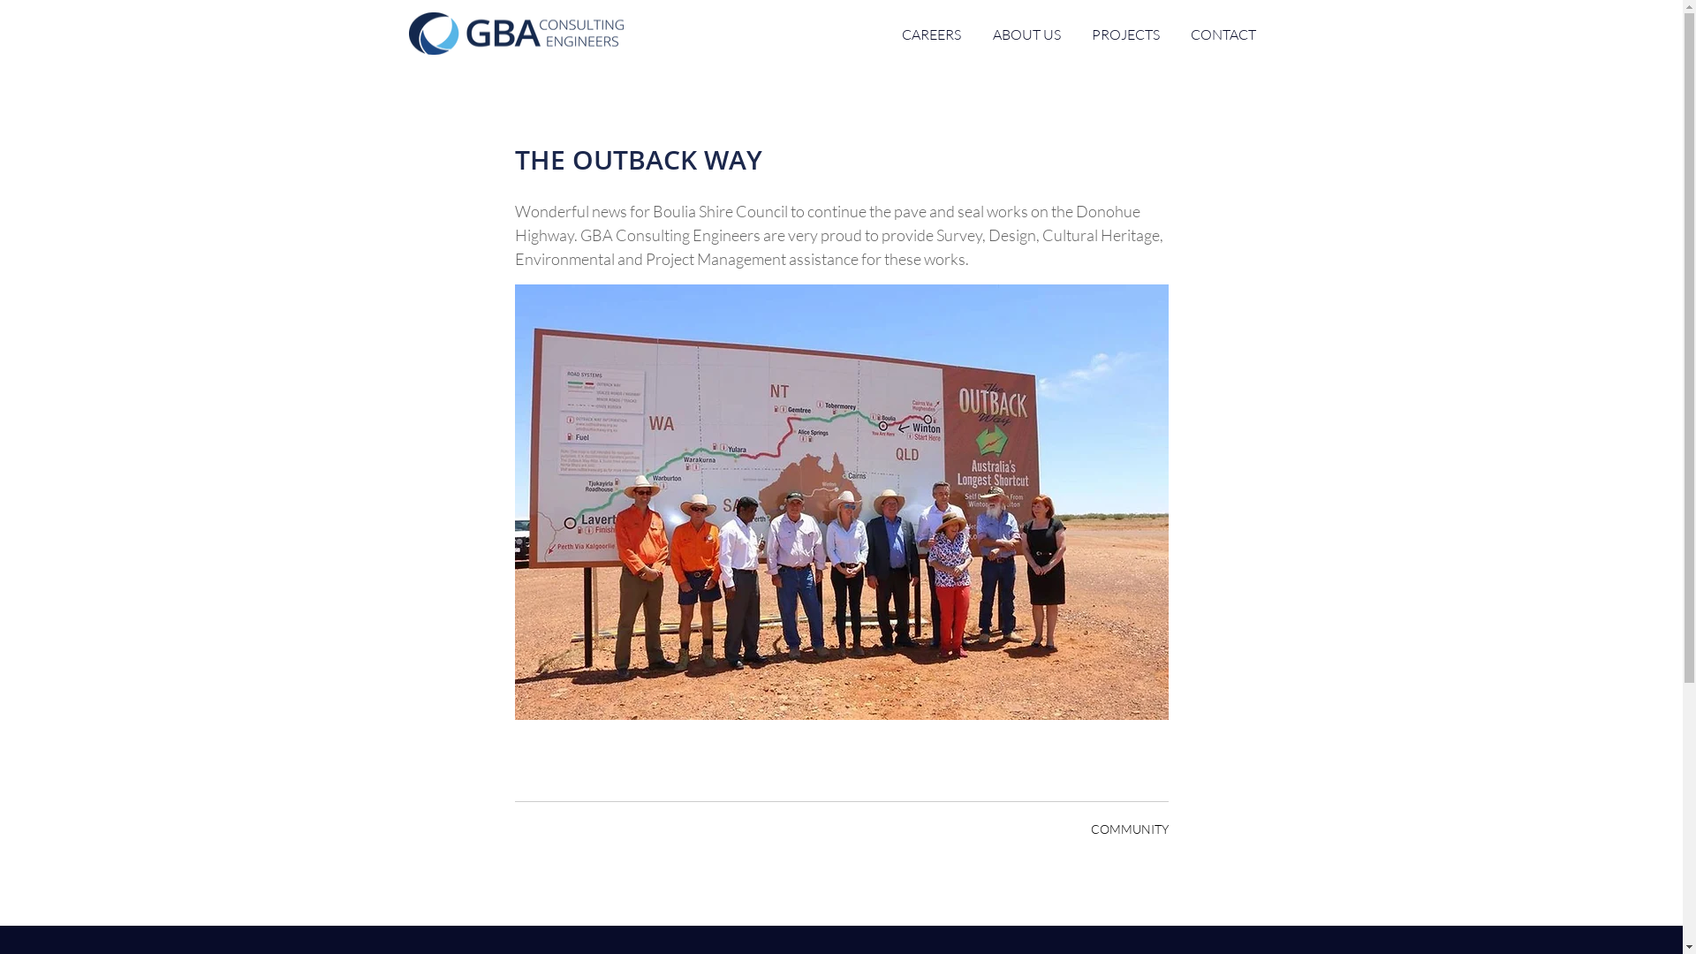  Describe the element at coordinates (931, 34) in the screenshot. I see `CAREERS` at that location.